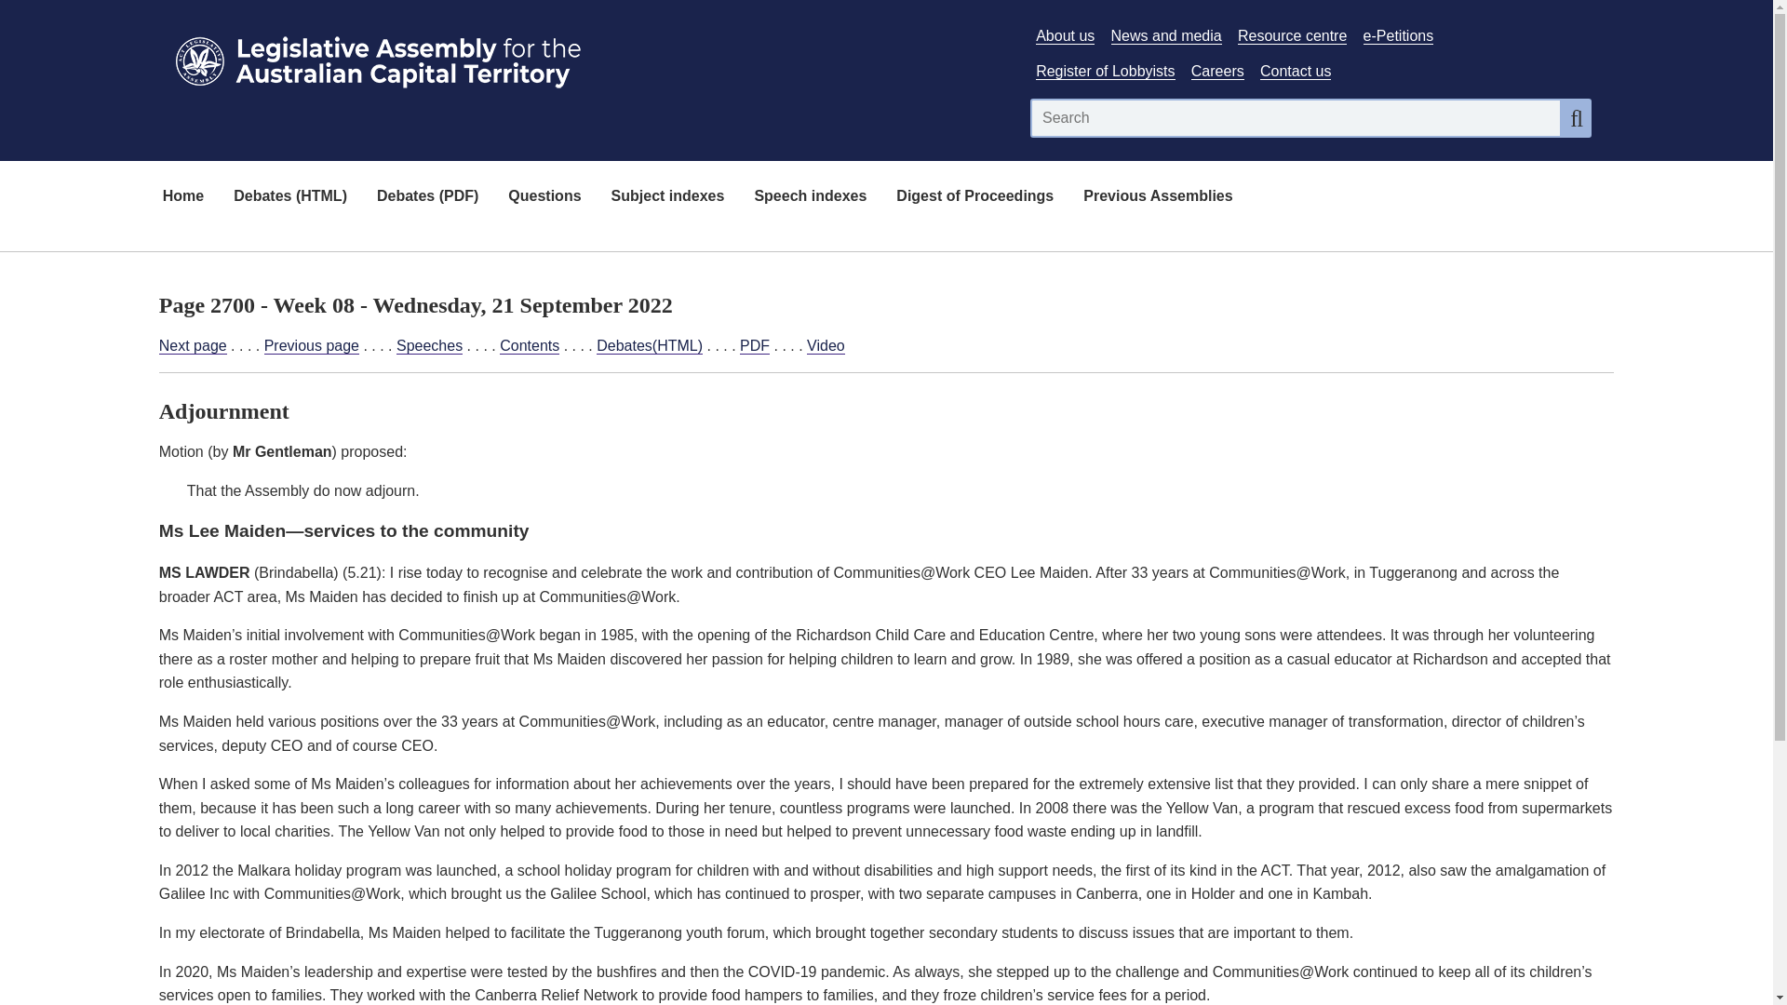 Image resolution: width=1787 pixels, height=1005 pixels. What do you see at coordinates (1105, 72) in the screenshot?
I see `Register of Lobbyists` at bounding box center [1105, 72].